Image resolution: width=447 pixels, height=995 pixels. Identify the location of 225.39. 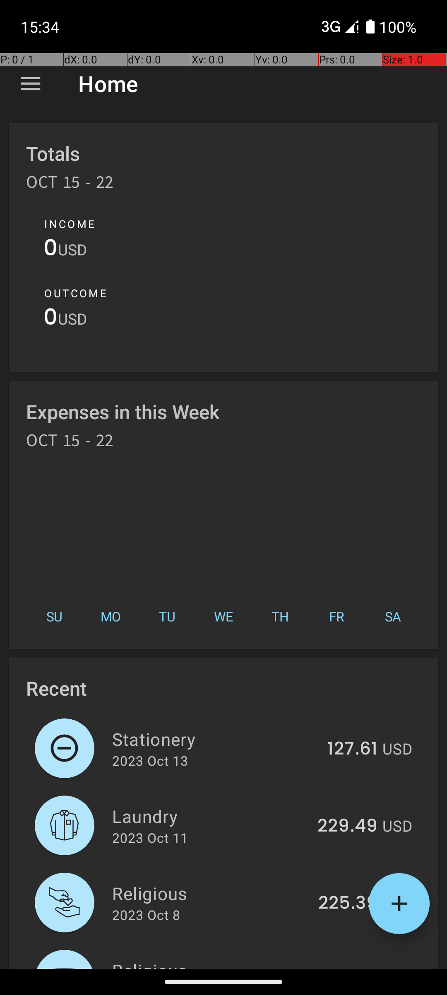
(348, 903).